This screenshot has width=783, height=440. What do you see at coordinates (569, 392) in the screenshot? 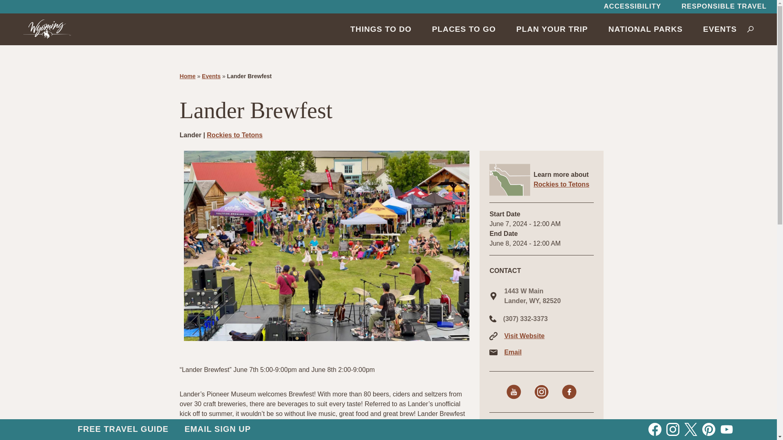
I see `facebook` at bounding box center [569, 392].